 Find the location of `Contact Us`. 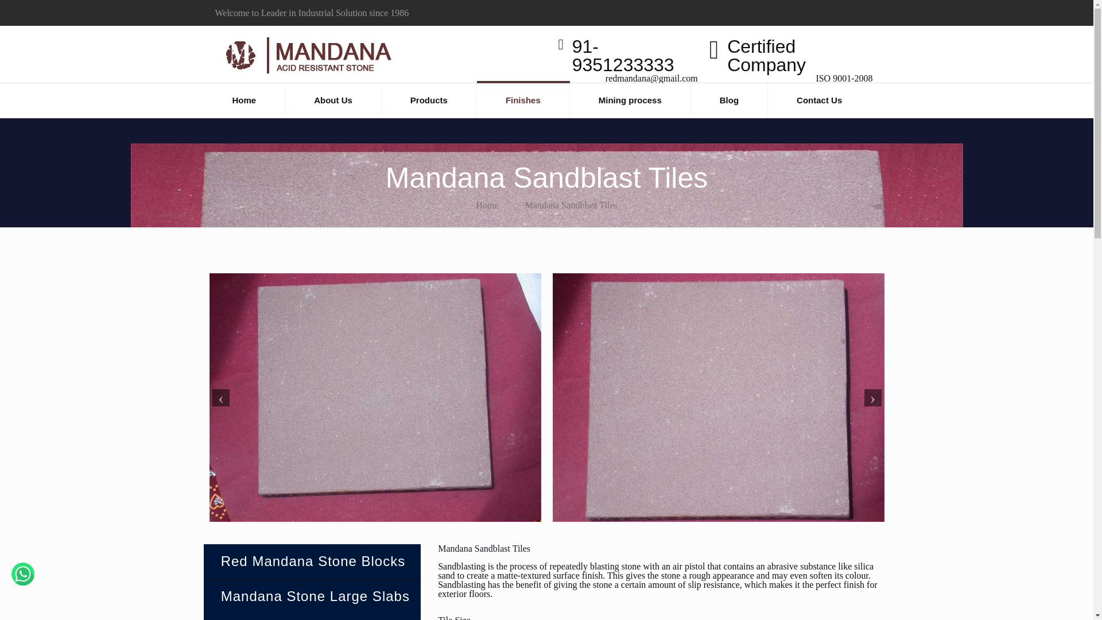

Contact Us is located at coordinates (819, 100).